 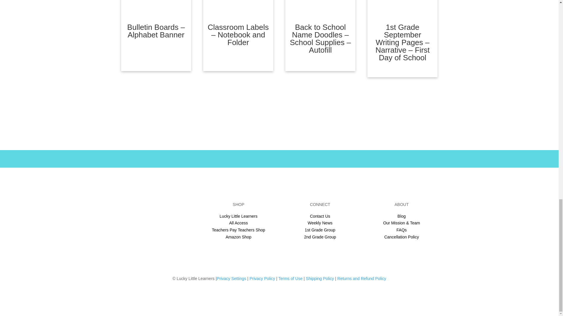 I want to click on Follow on Instagram, so click(x=151, y=241).